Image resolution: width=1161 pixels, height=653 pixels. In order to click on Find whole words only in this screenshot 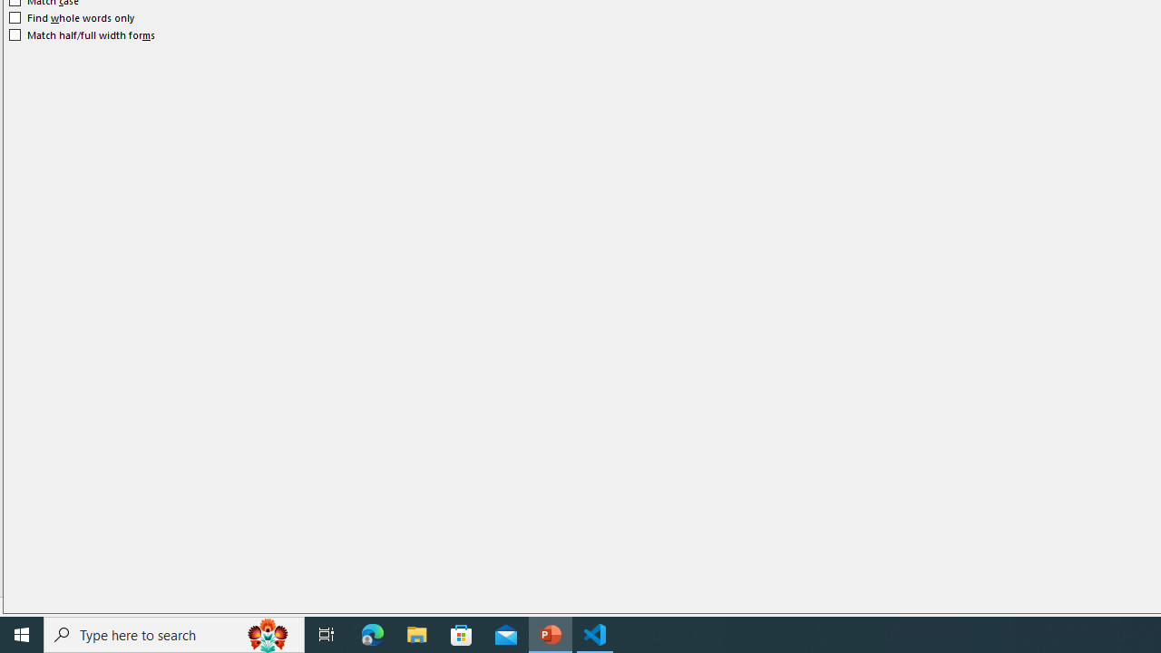, I will do `click(73, 18)`.